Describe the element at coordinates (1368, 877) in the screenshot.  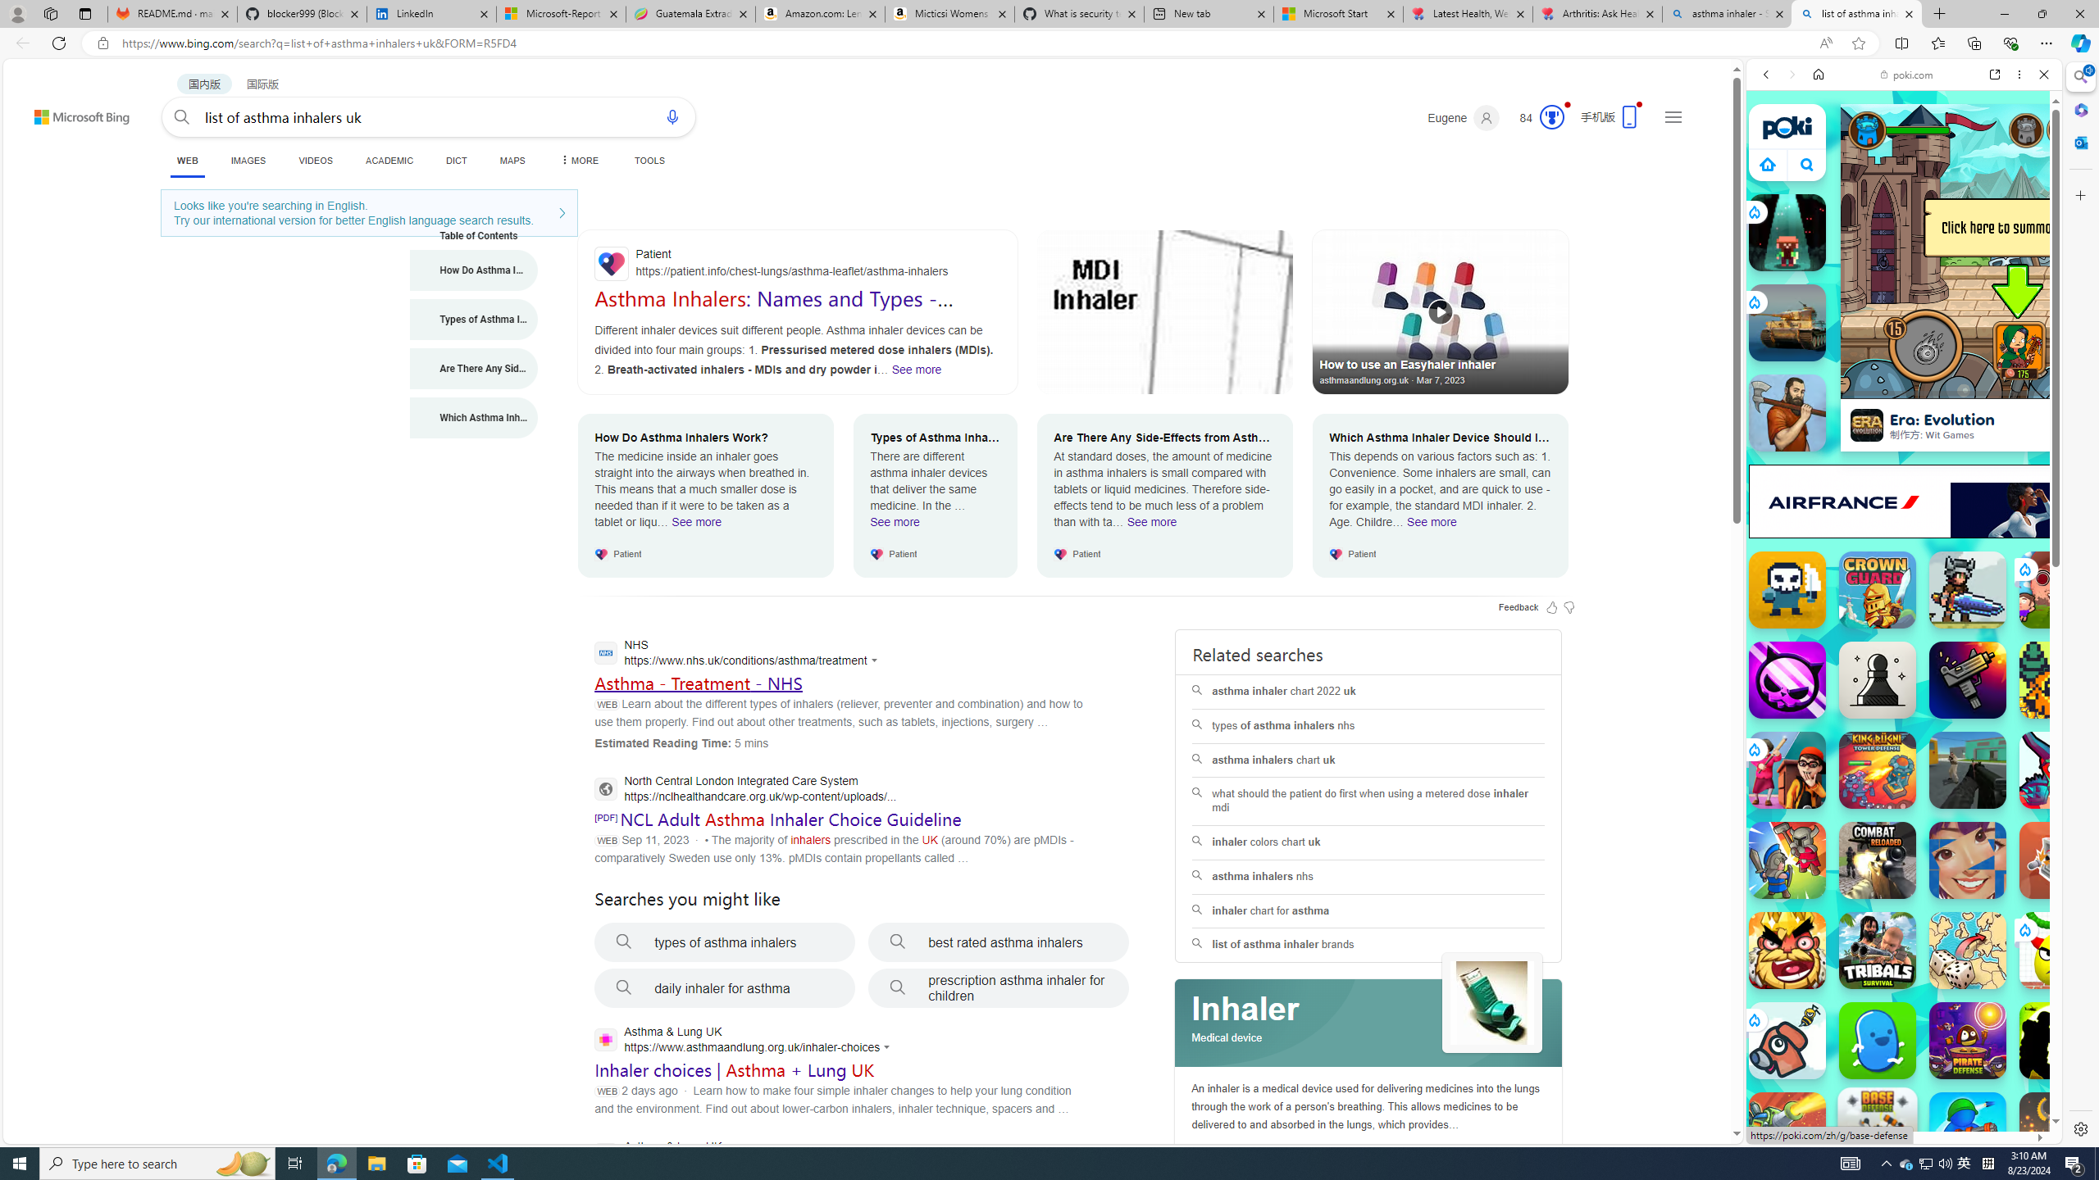
I see `asthma inhalers nhs` at that location.